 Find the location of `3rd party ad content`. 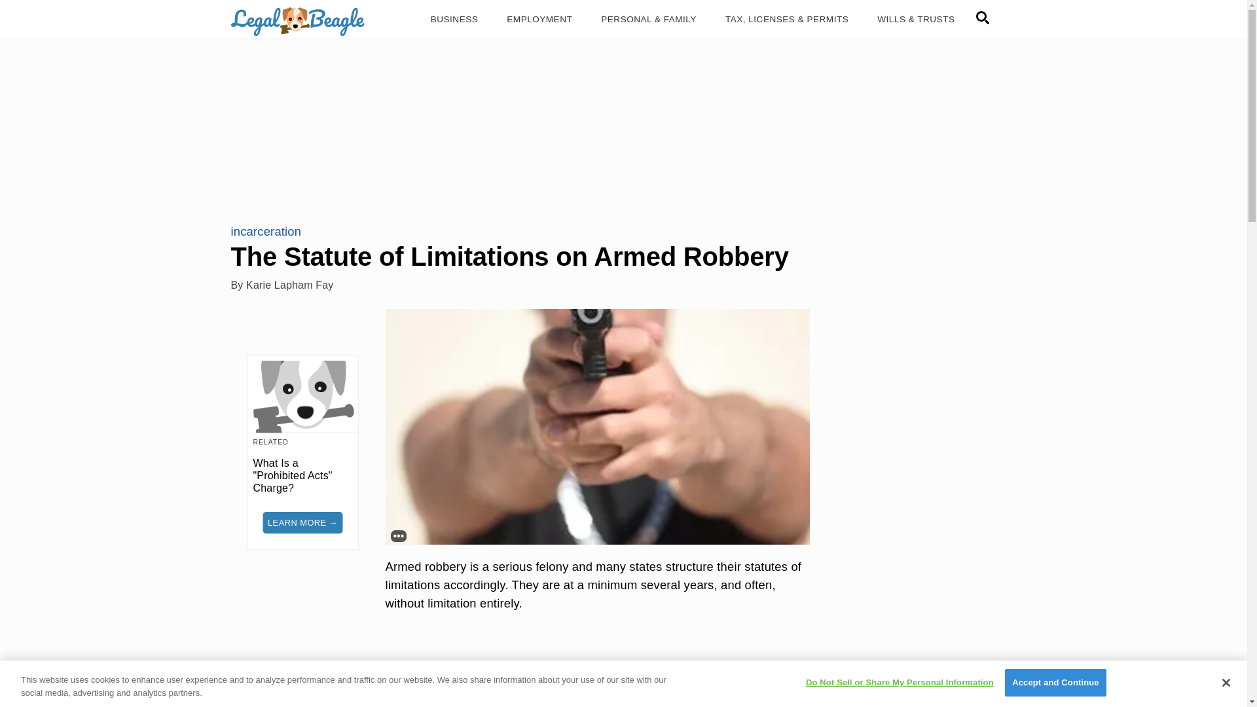

3rd party ad content is located at coordinates (623, 121).